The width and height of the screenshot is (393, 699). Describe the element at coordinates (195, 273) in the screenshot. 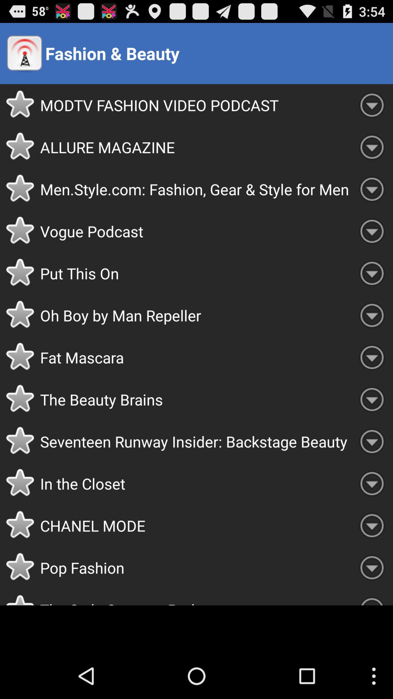

I see `click icon below the vogue podcast app` at that location.